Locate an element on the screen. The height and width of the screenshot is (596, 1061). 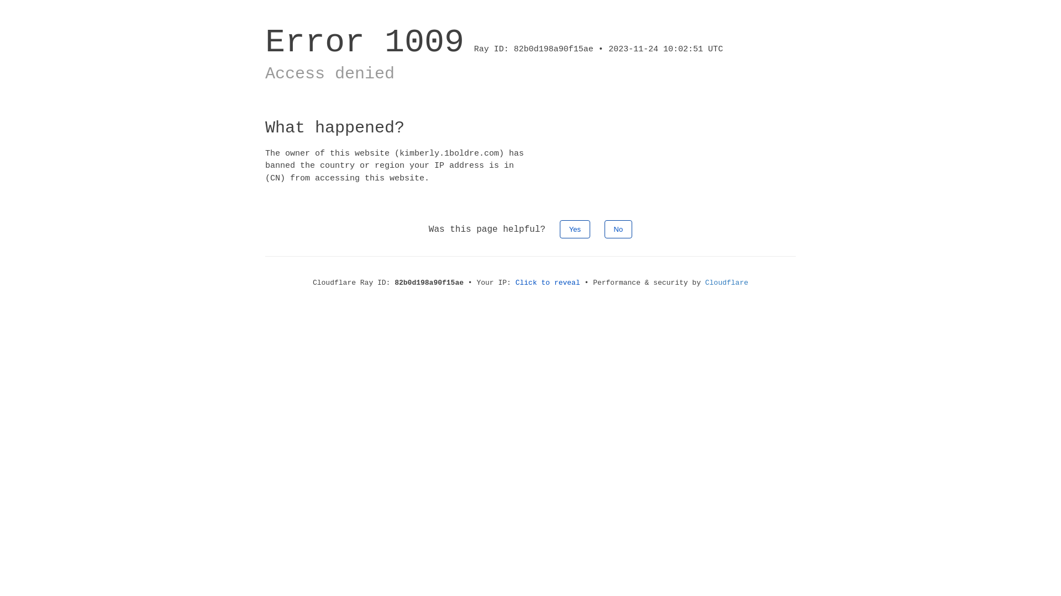
Click to reveal is located at coordinates (548, 283).